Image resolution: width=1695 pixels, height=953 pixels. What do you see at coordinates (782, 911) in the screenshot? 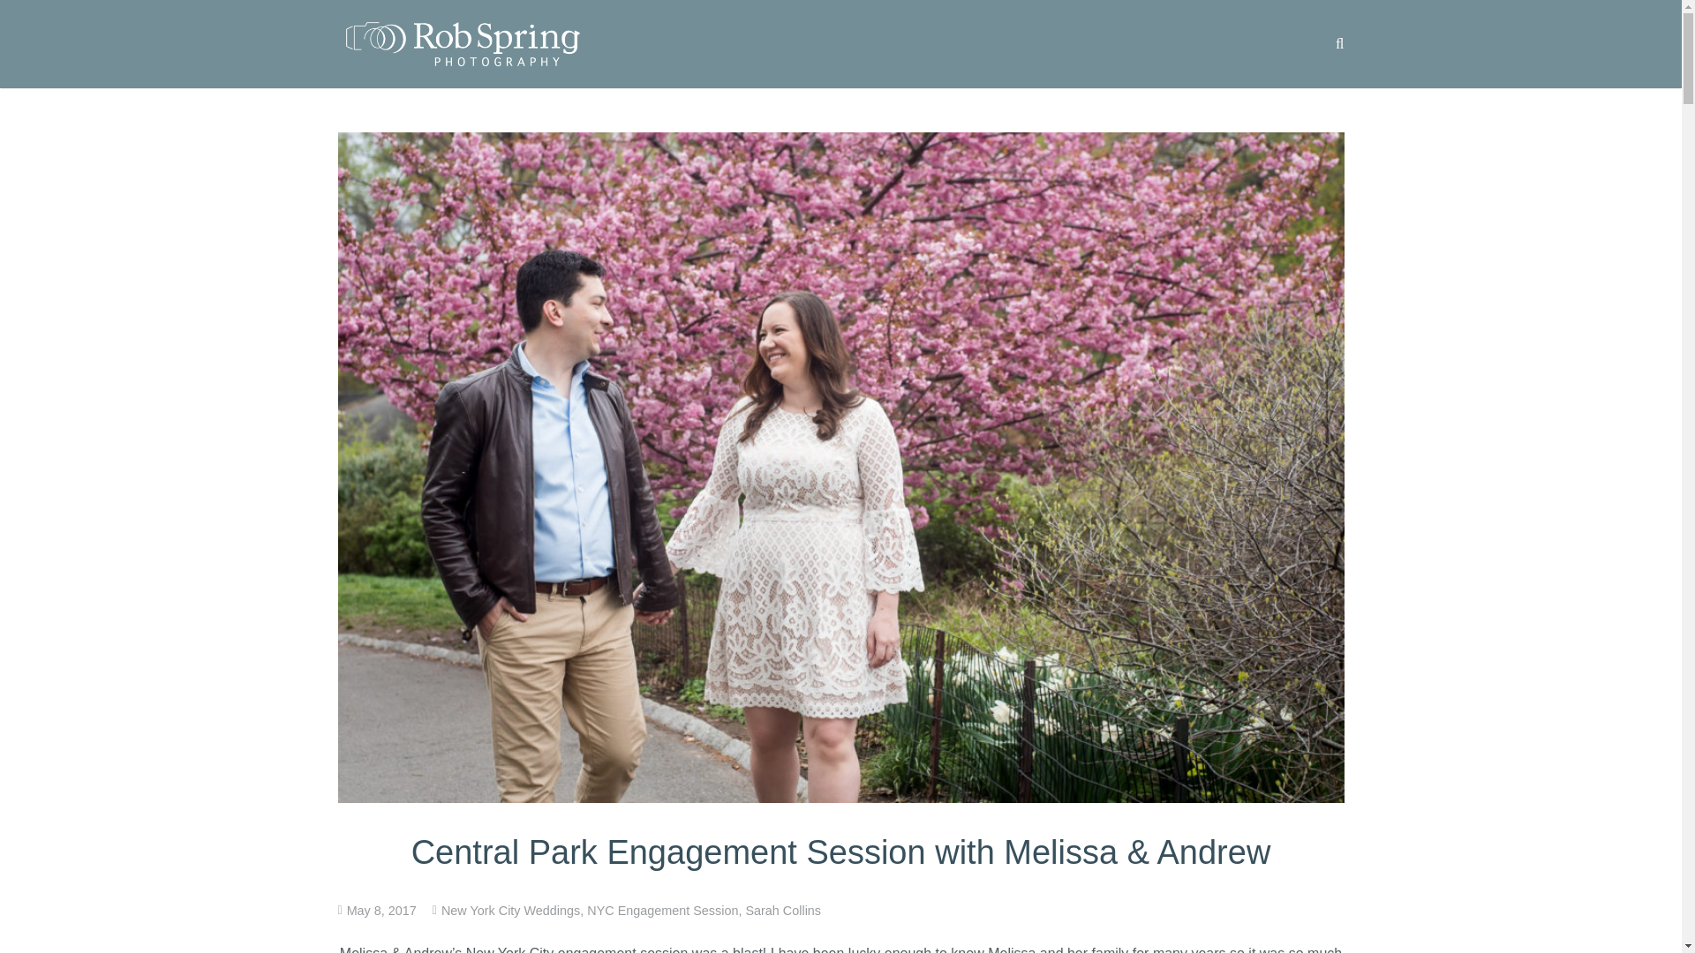
I see `Sarah Collins` at bounding box center [782, 911].